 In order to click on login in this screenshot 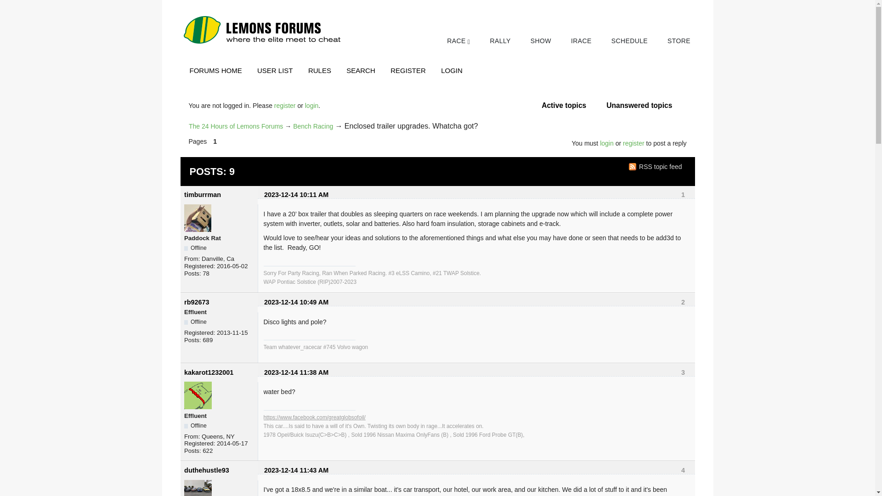, I will do `click(311, 106)`.